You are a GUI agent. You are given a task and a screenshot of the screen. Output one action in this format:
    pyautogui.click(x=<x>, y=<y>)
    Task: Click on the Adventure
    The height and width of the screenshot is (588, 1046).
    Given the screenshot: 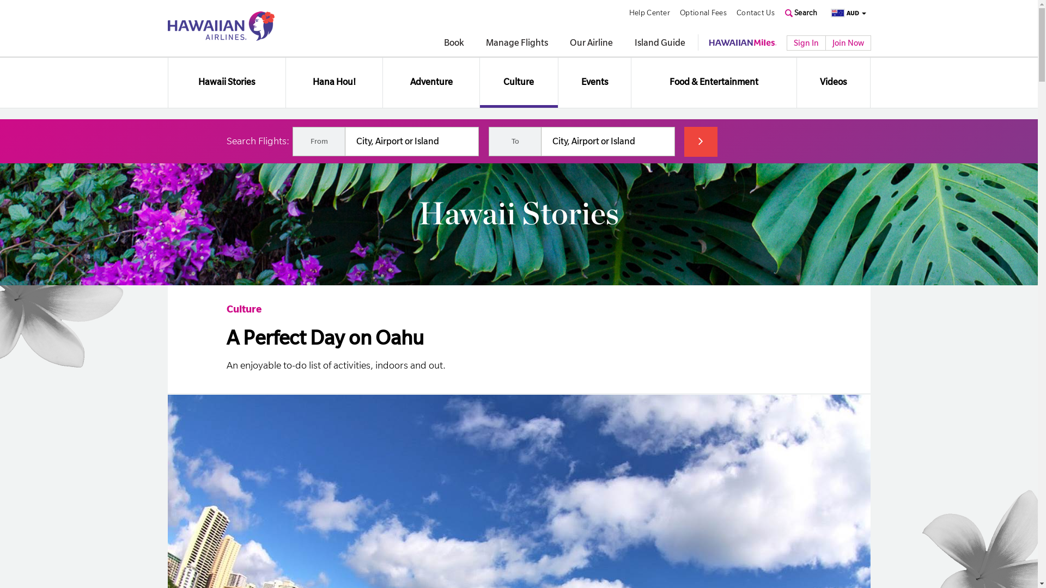 What is the action you would take?
    pyautogui.click(x=431, y=83)
    